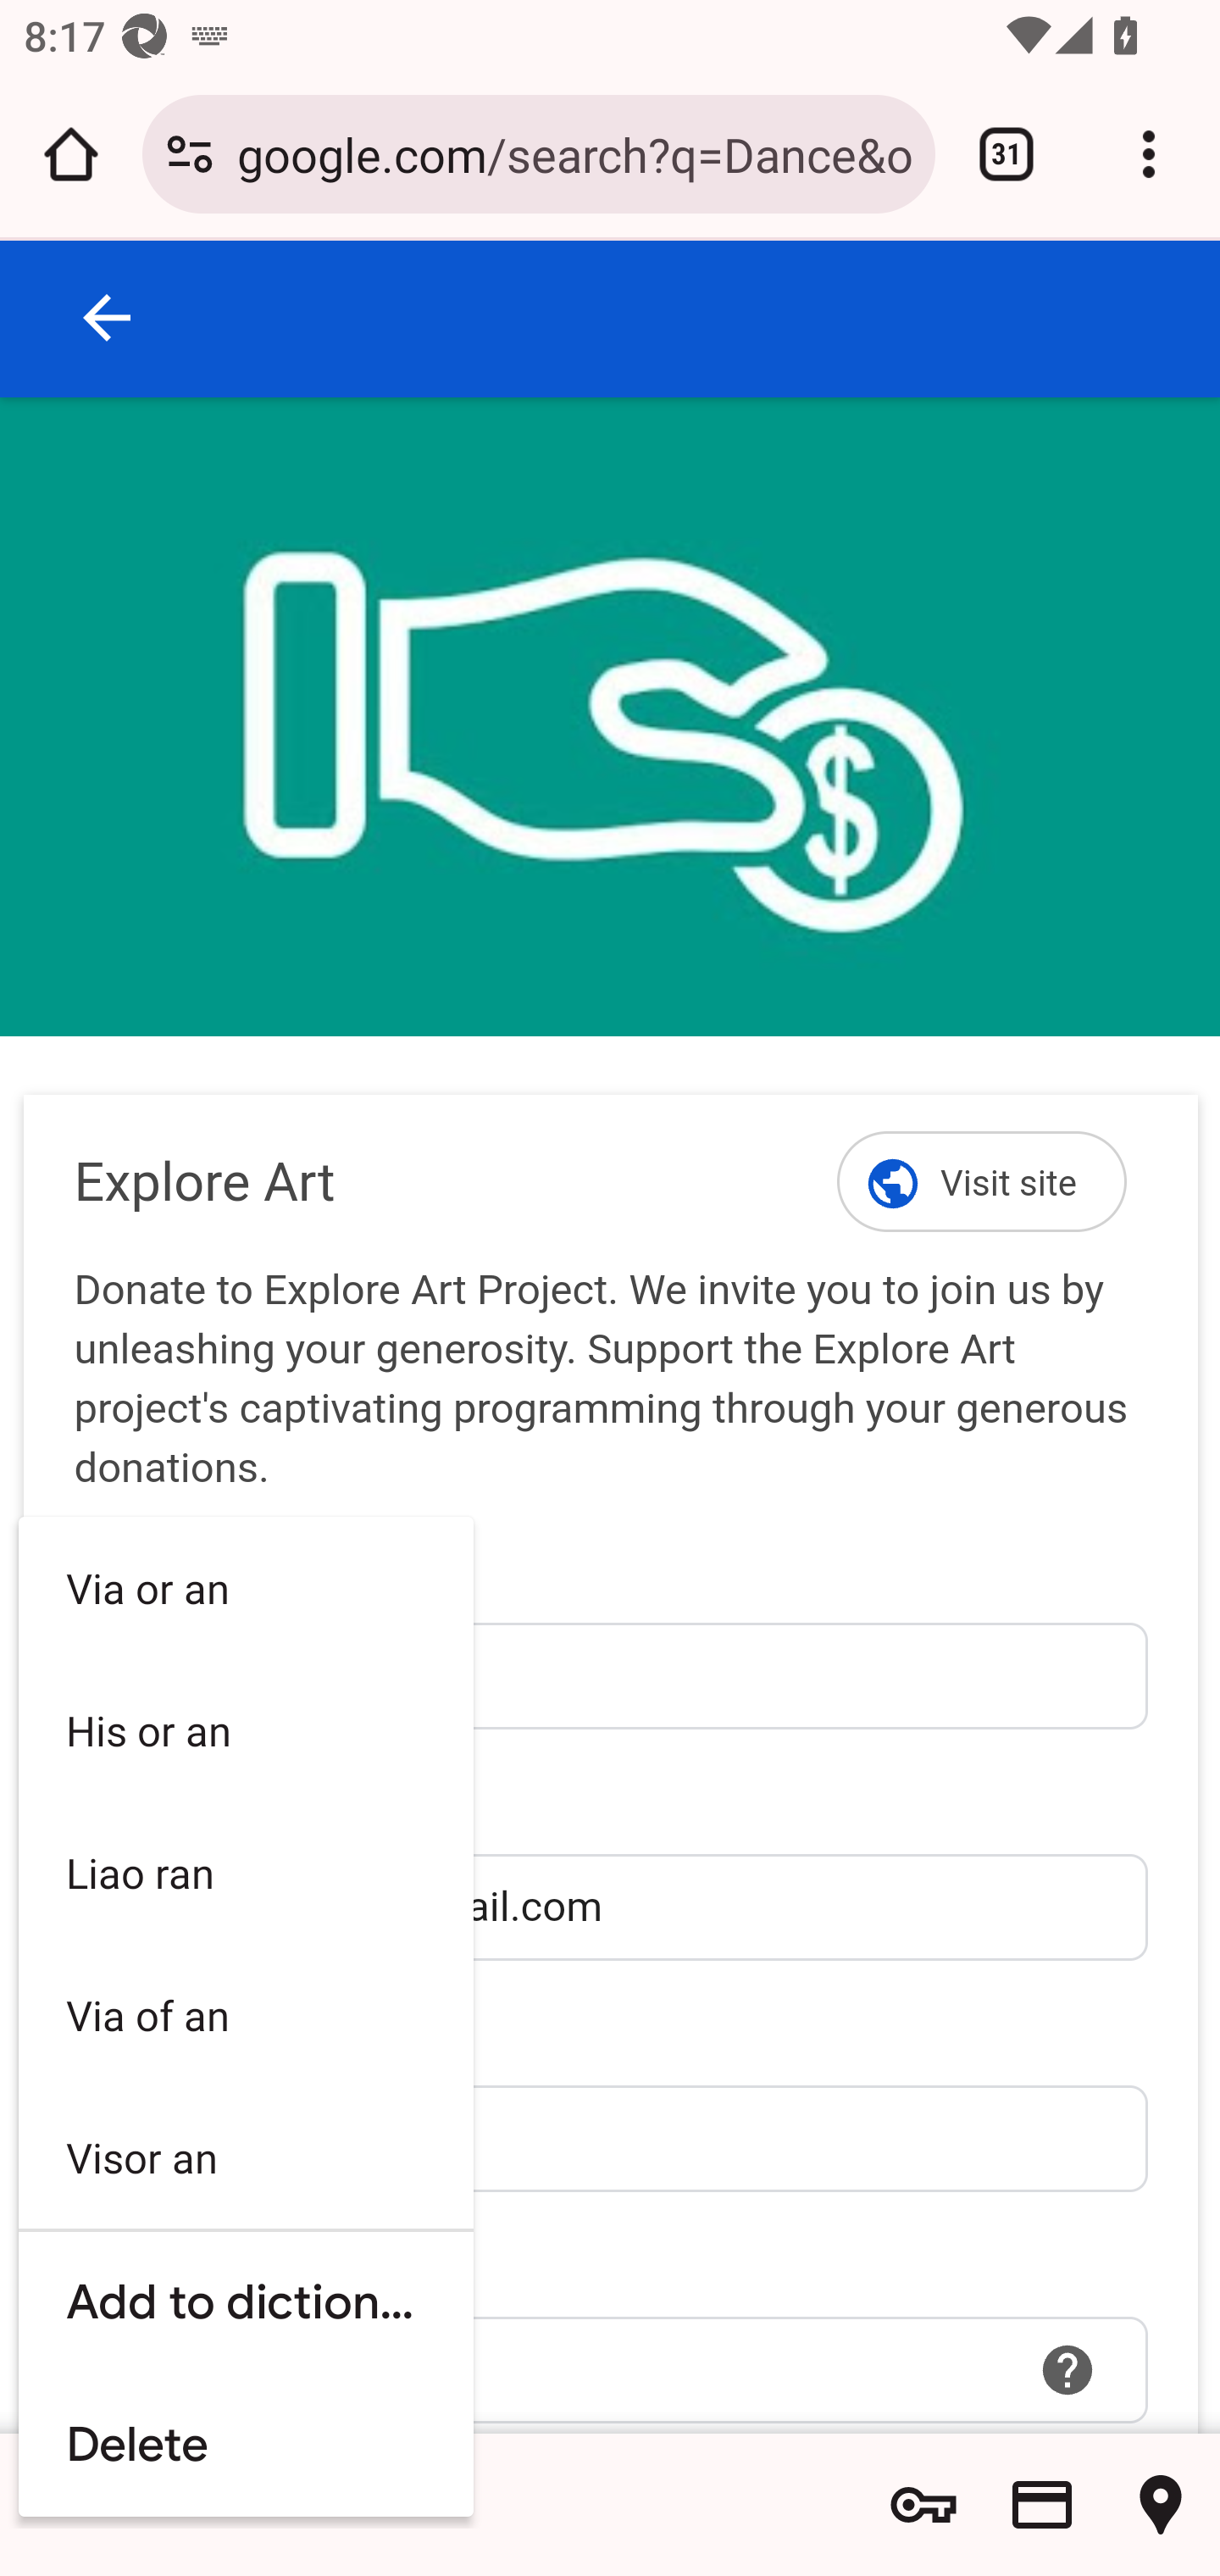 The width and height of the screenshot is (1220, 2576). Describe the element at coordinates (246, 1873) in the screenshot. I see `Liao ran` at that location.